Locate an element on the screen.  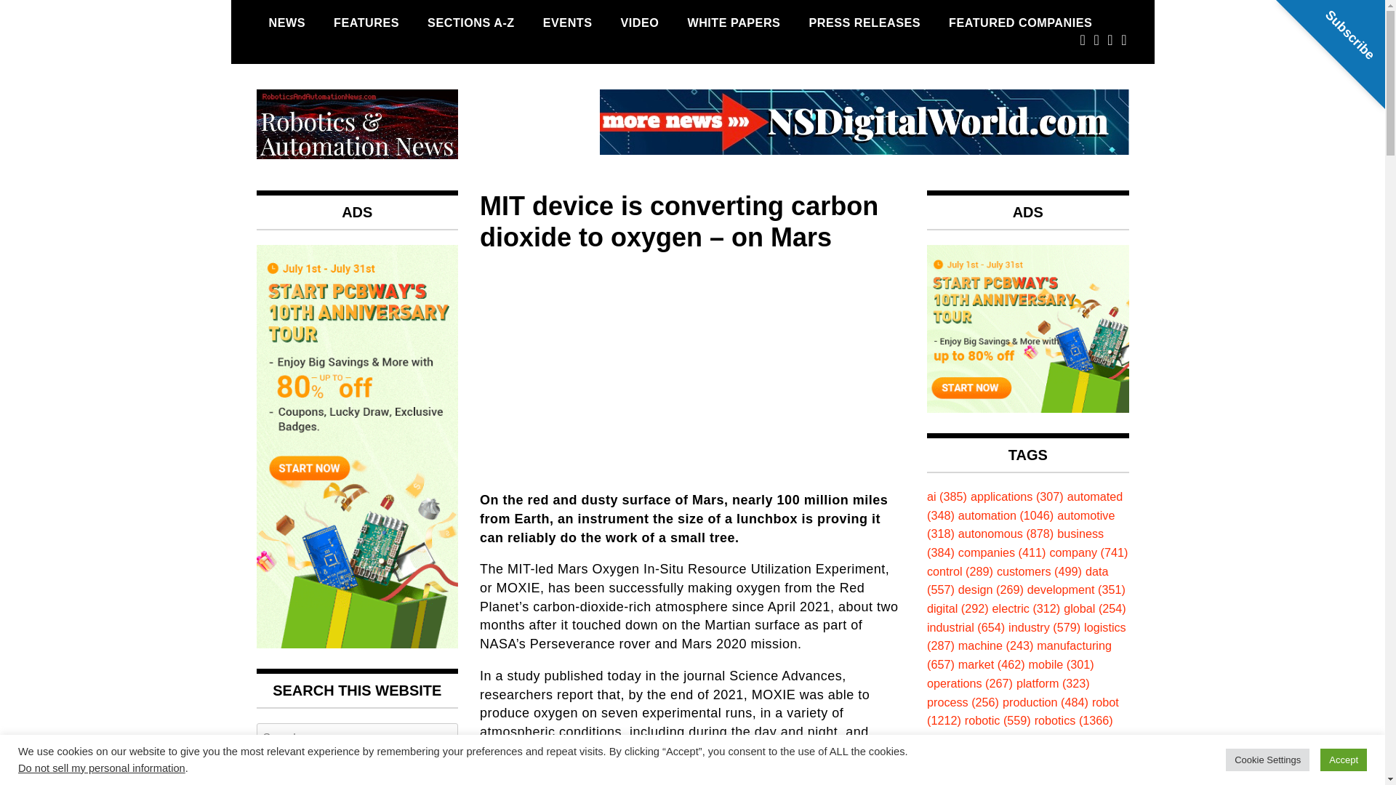
Advertisement is located at coordinates (692, 368).